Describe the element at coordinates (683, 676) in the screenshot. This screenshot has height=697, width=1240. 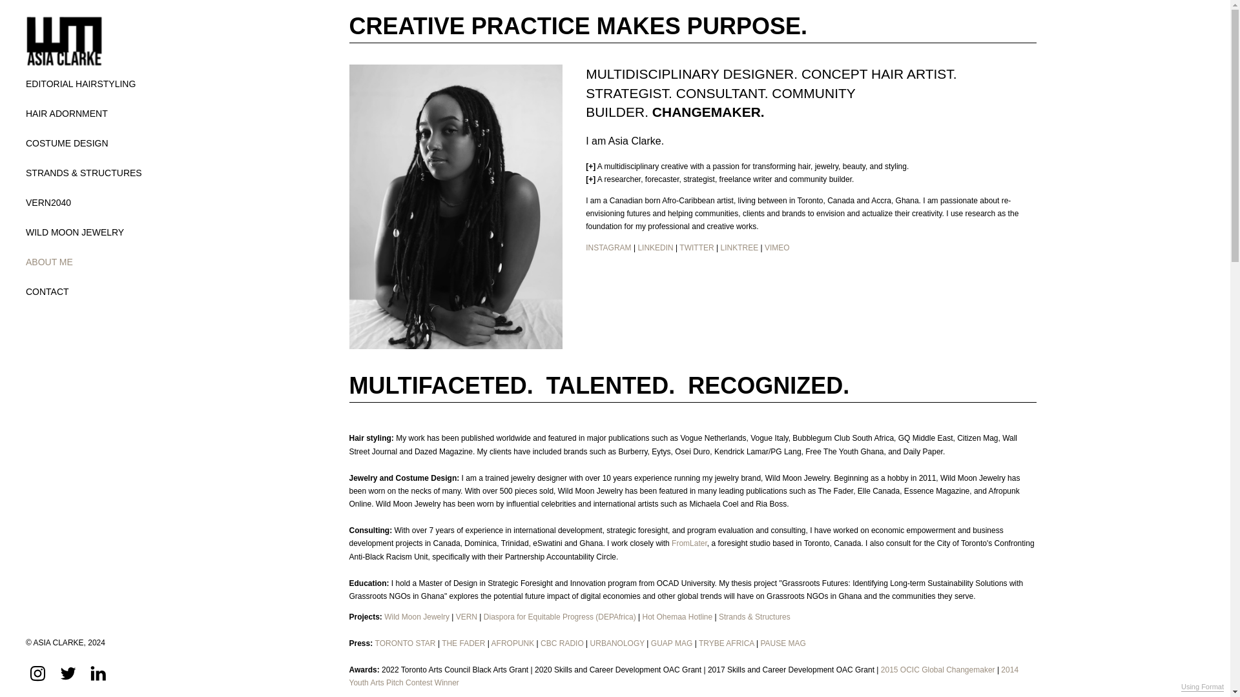
I see `2014 Youth Arts Pitch Contest Winner ` at that location.